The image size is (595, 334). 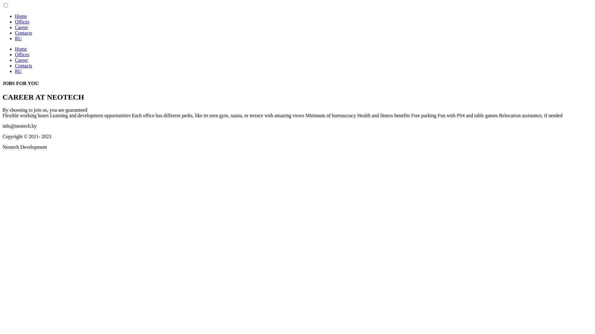 I want to click on Offices, so click(x=22, y=22).